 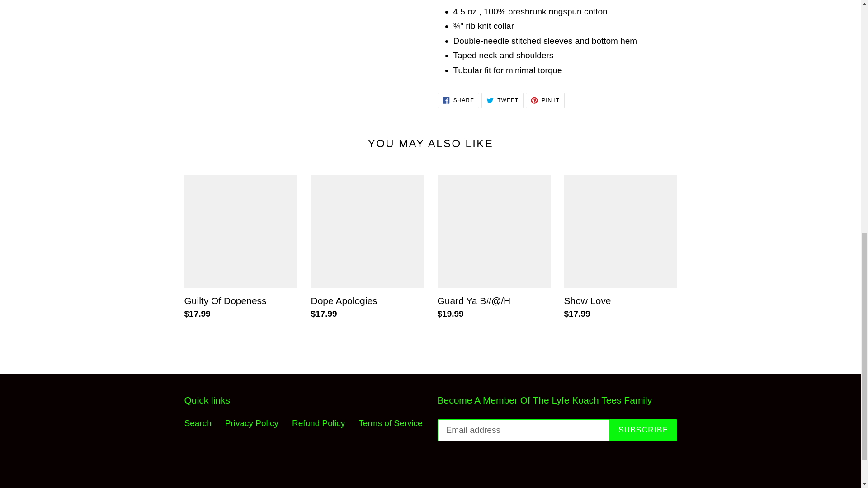 I want to click on Search, so click(x=545, y=100).